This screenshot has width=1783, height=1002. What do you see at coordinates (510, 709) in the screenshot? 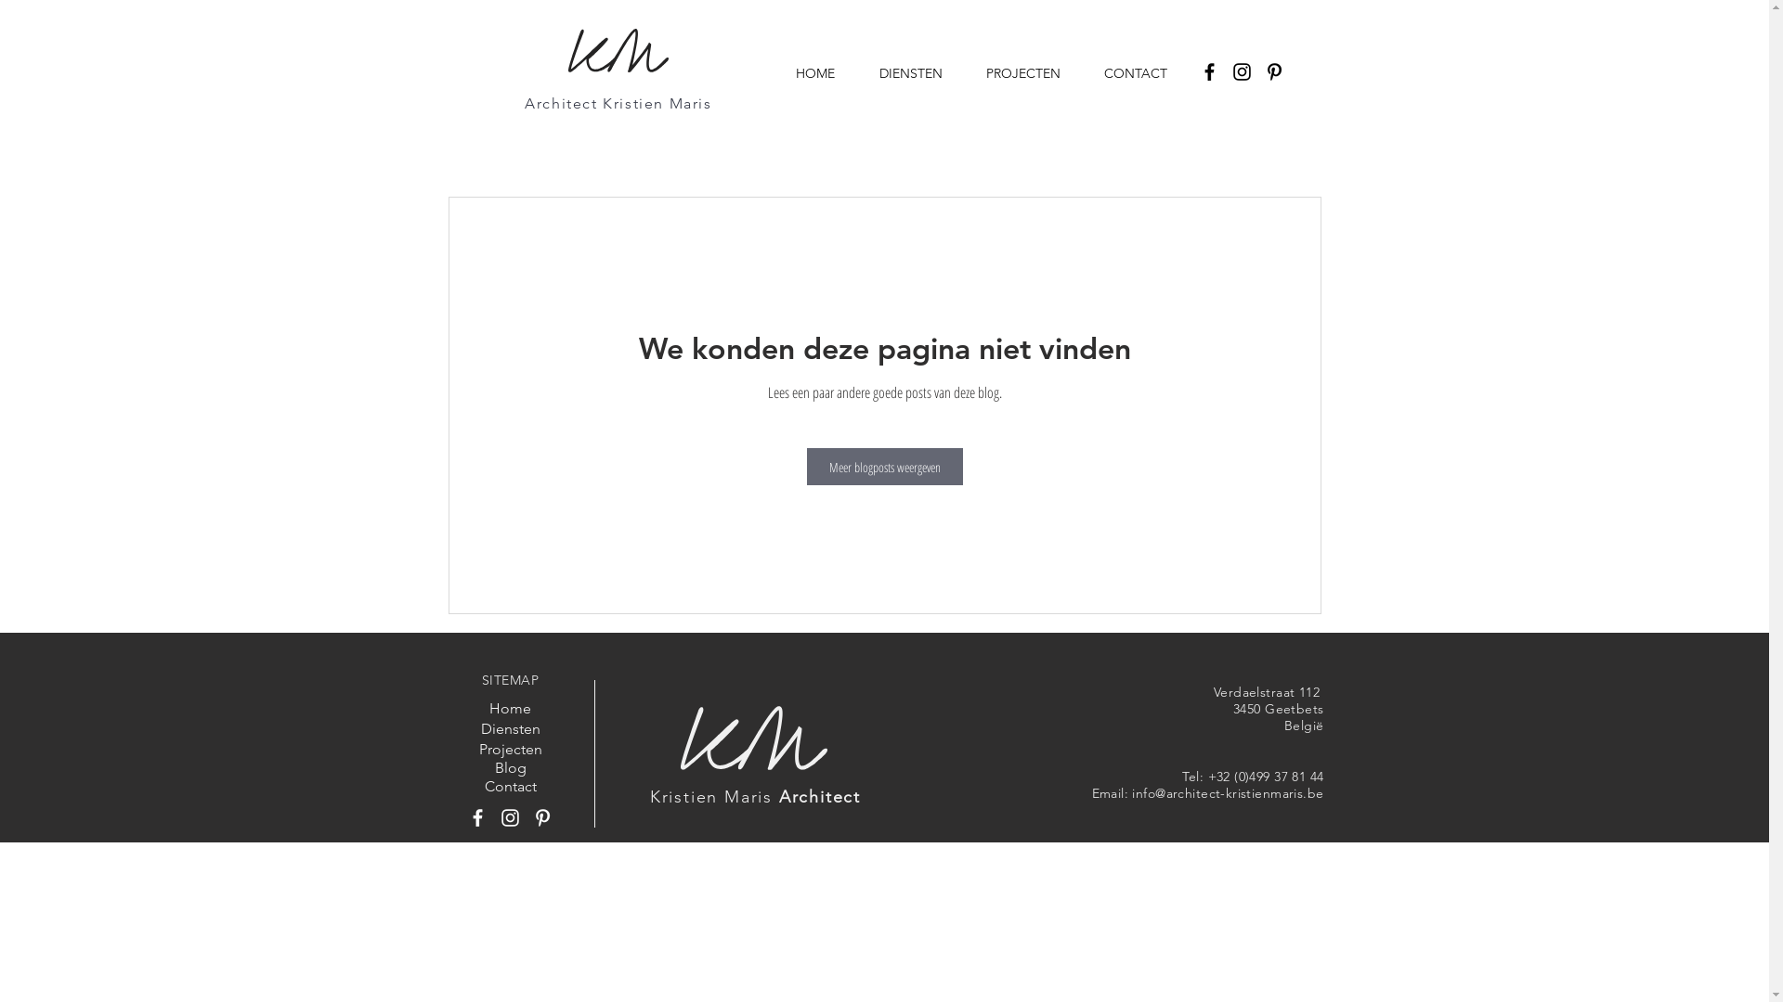
I see `Home` at bounding box center [510, 709].